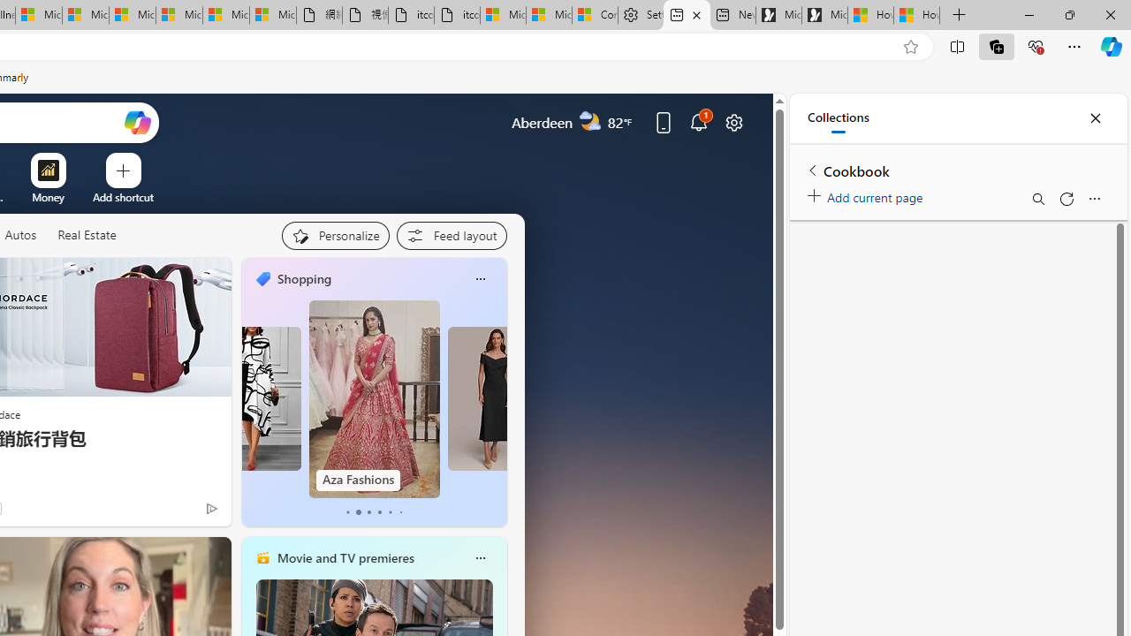  Describe the element at coordinates (19, 235) in the screenshot. I see `Autos` at that location.